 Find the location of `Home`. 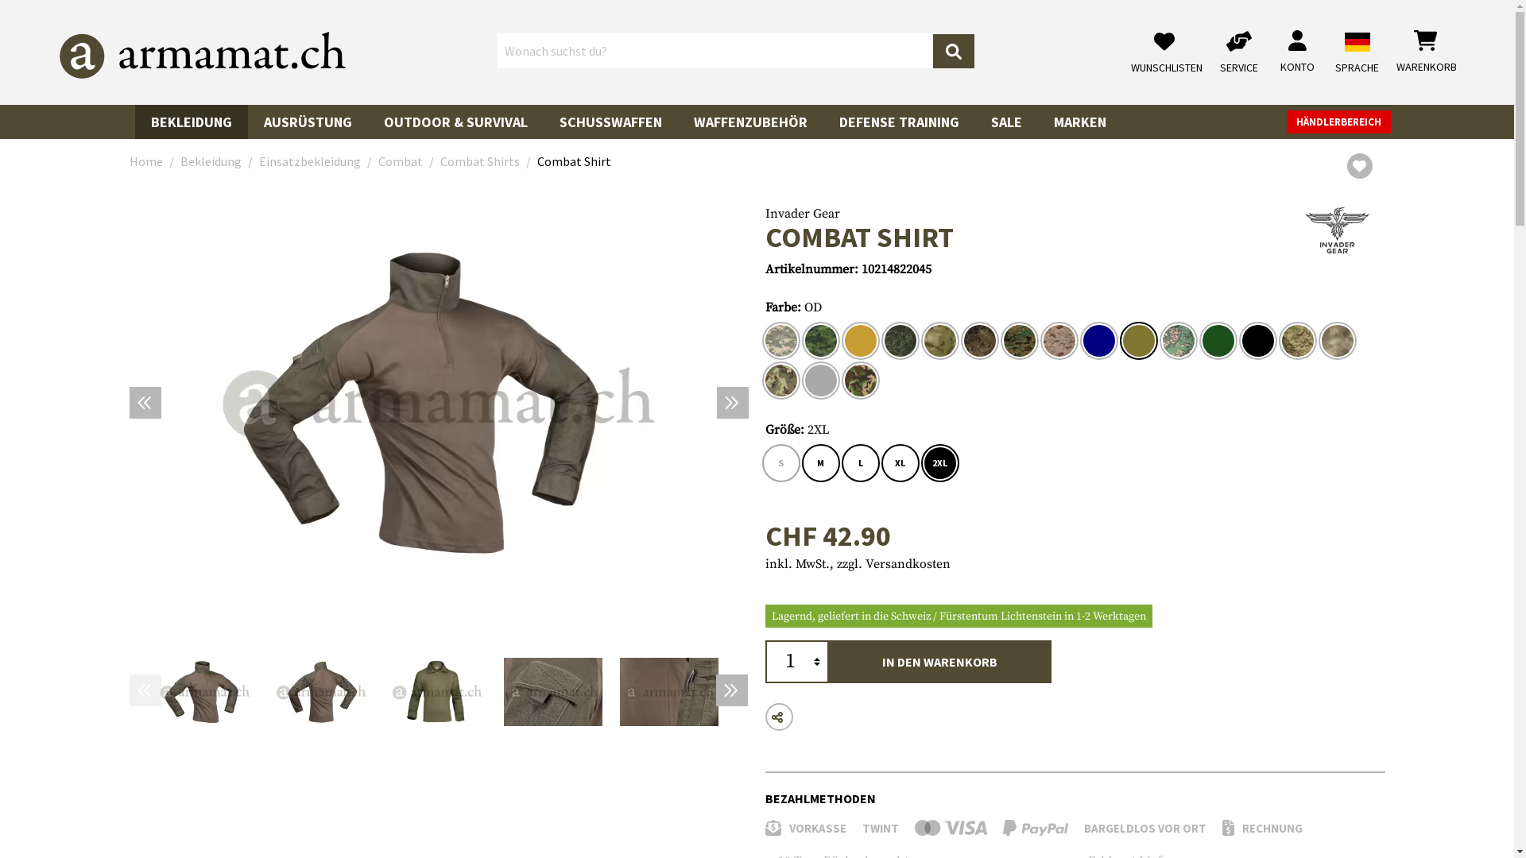

Home is located at coordinates (145, 161).